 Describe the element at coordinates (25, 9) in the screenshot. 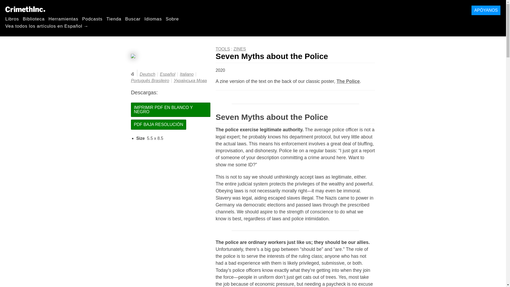

I see `CrimethInc.` at that location.